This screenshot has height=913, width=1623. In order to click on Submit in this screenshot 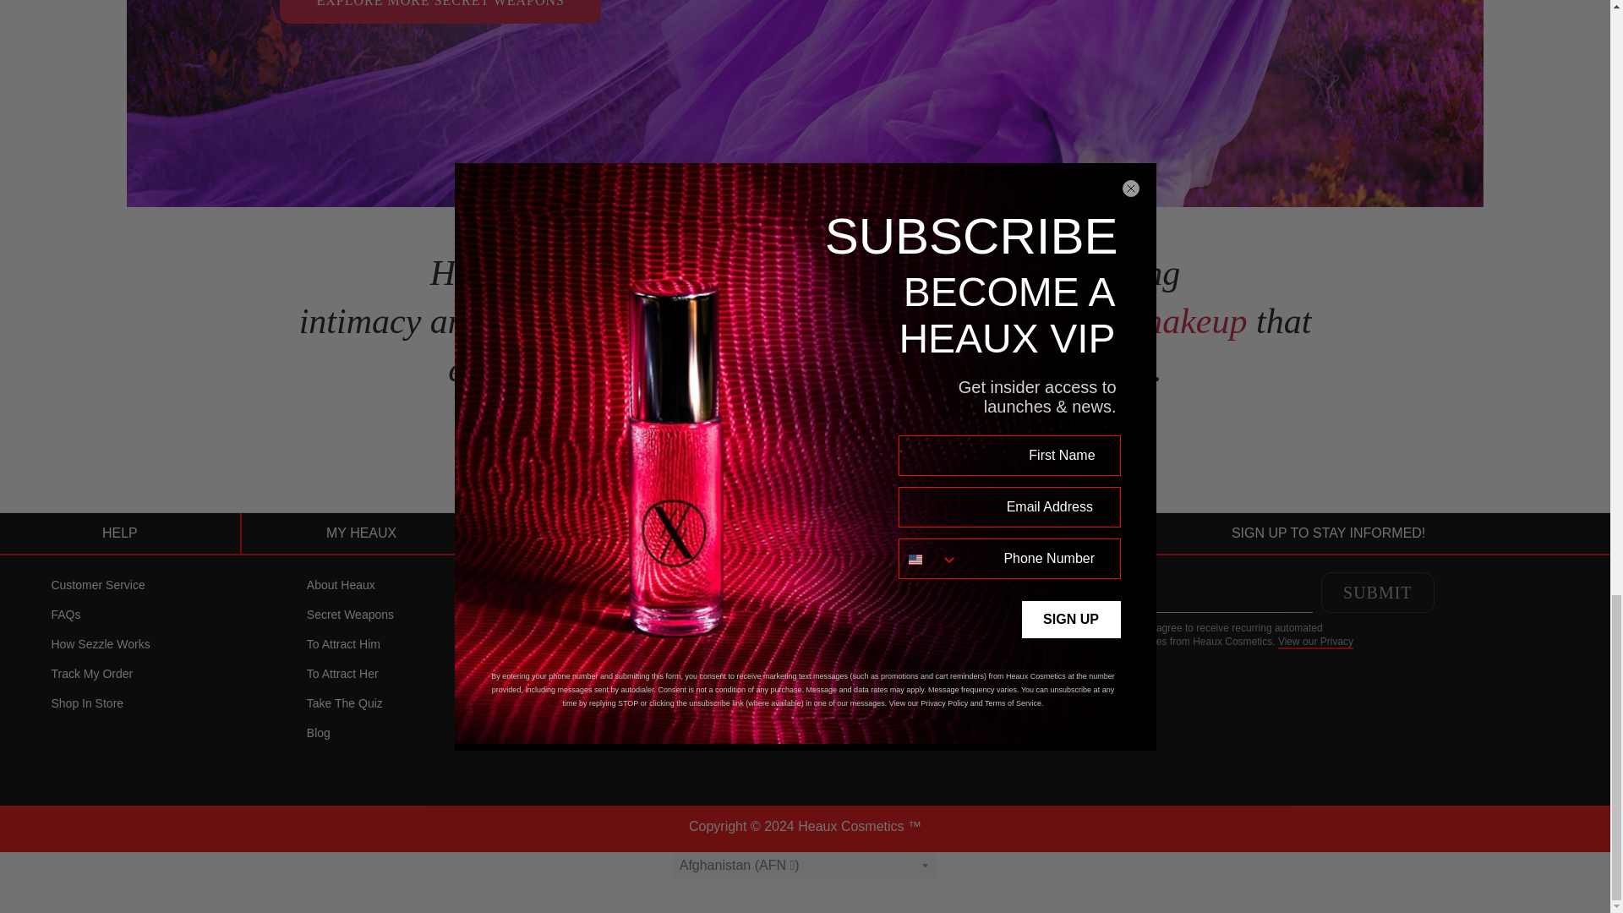, I will do `click(1378, 592)`.